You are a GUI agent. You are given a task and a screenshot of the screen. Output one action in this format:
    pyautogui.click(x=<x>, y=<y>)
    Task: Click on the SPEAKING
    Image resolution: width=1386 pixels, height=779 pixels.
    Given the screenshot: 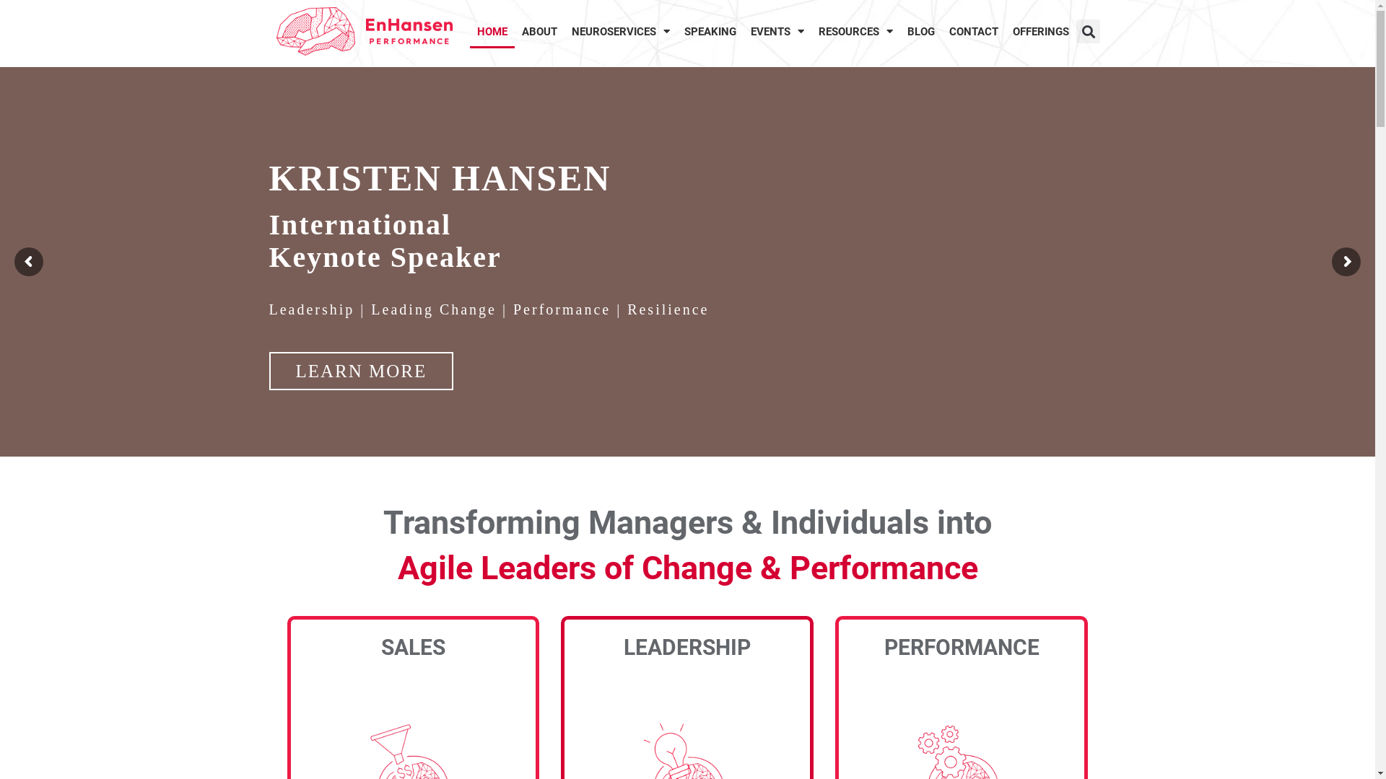 What is the action you would take?
    pyautogui.click(x=710, y=32)
    